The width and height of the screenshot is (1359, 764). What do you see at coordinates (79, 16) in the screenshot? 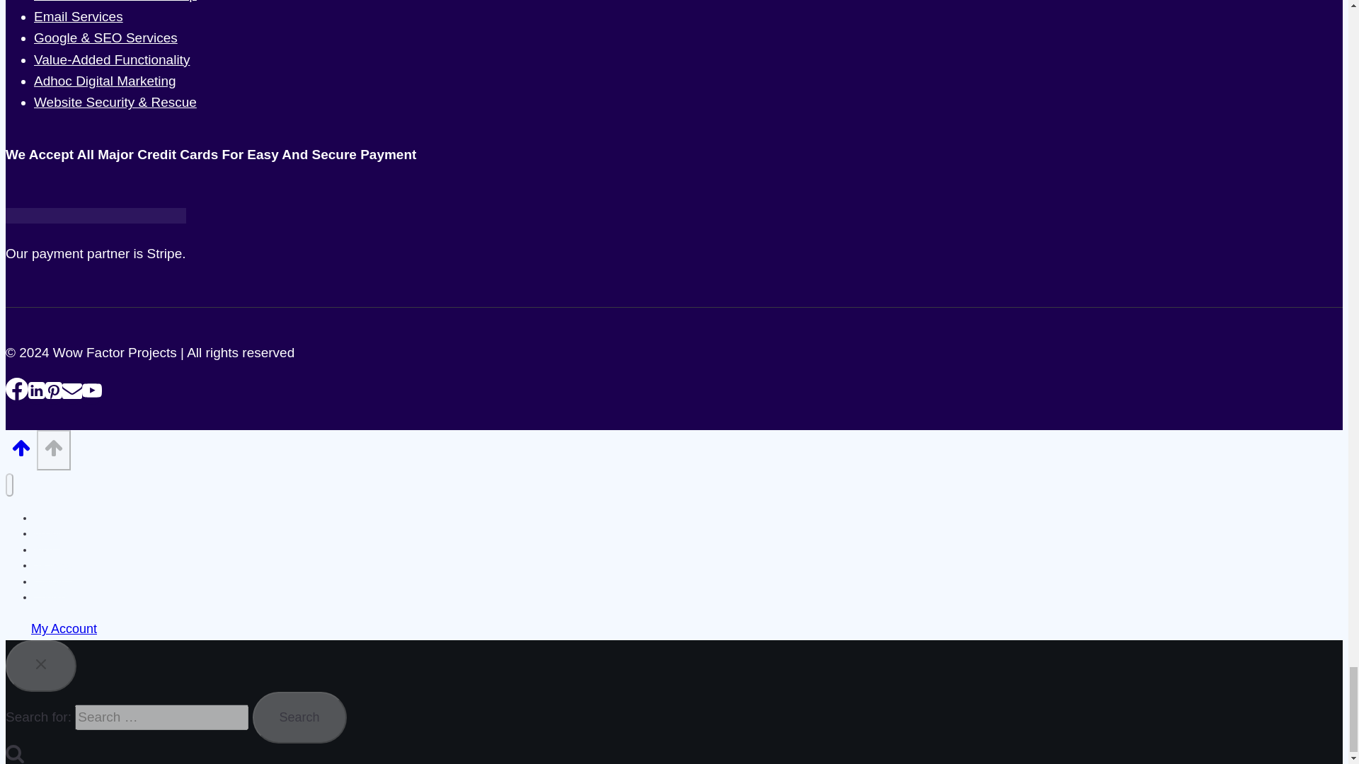
I see `Email Services` at bounding box center [79, 16].